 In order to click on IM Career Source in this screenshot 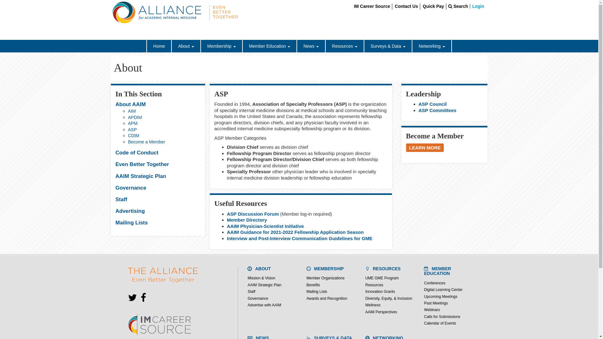, I will do `click(373, 6)`.